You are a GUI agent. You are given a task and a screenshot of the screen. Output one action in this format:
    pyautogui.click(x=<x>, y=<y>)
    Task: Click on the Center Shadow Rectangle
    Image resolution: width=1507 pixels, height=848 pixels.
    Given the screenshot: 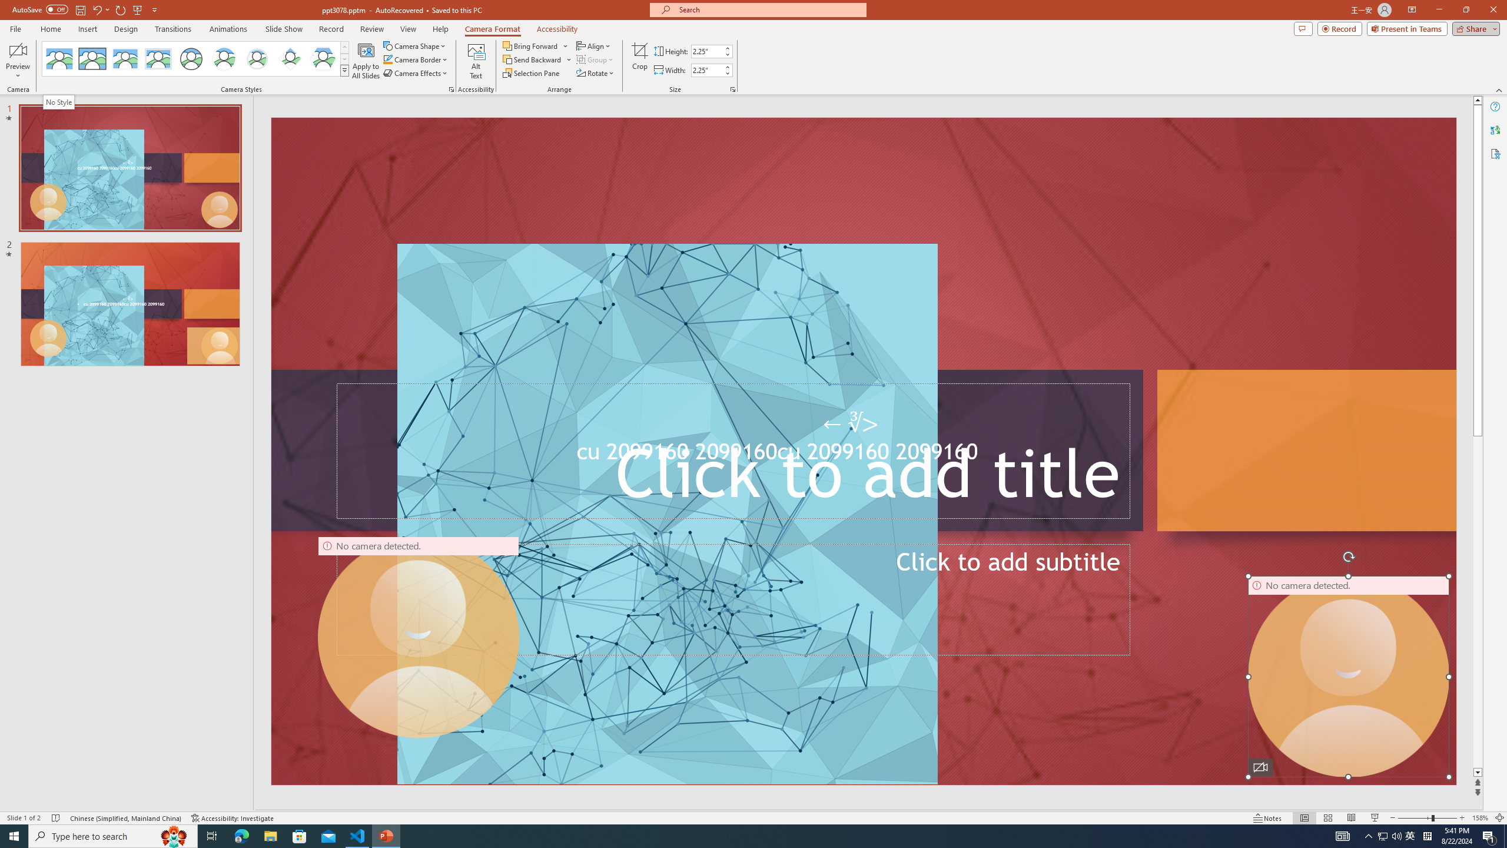 What is the action you would take?
    pyautogui.click(x=125, y=59)
    